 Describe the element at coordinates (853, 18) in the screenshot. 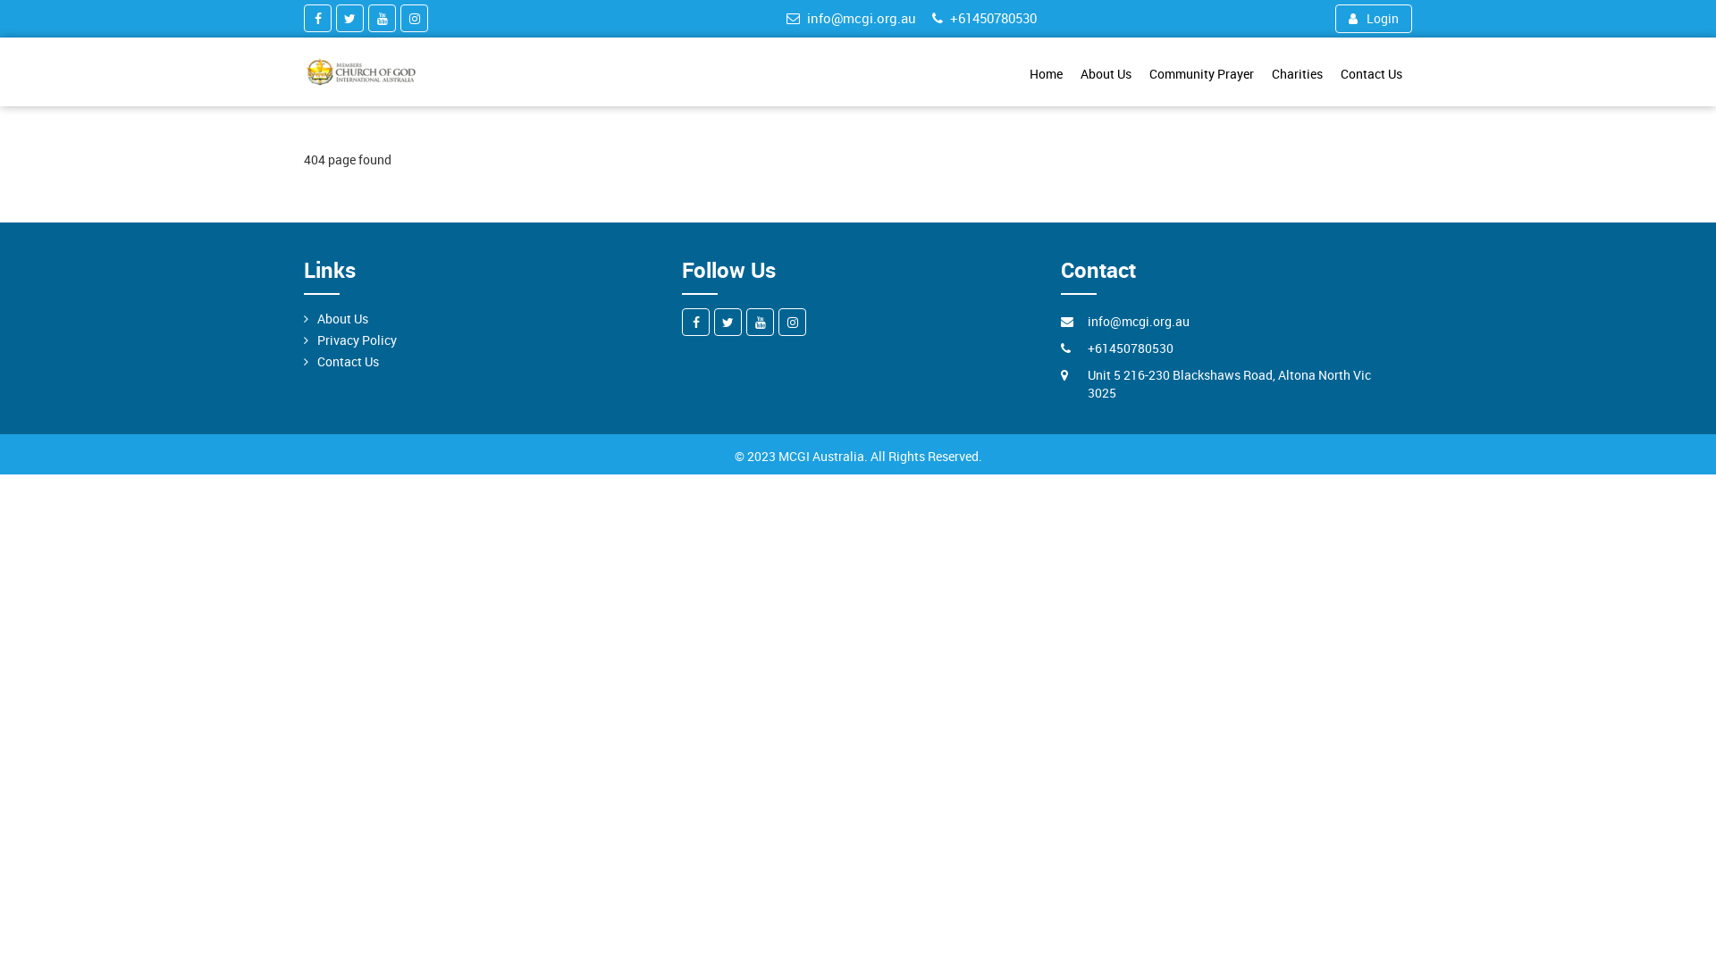

I see `info@mcgi.org.au` at that location.